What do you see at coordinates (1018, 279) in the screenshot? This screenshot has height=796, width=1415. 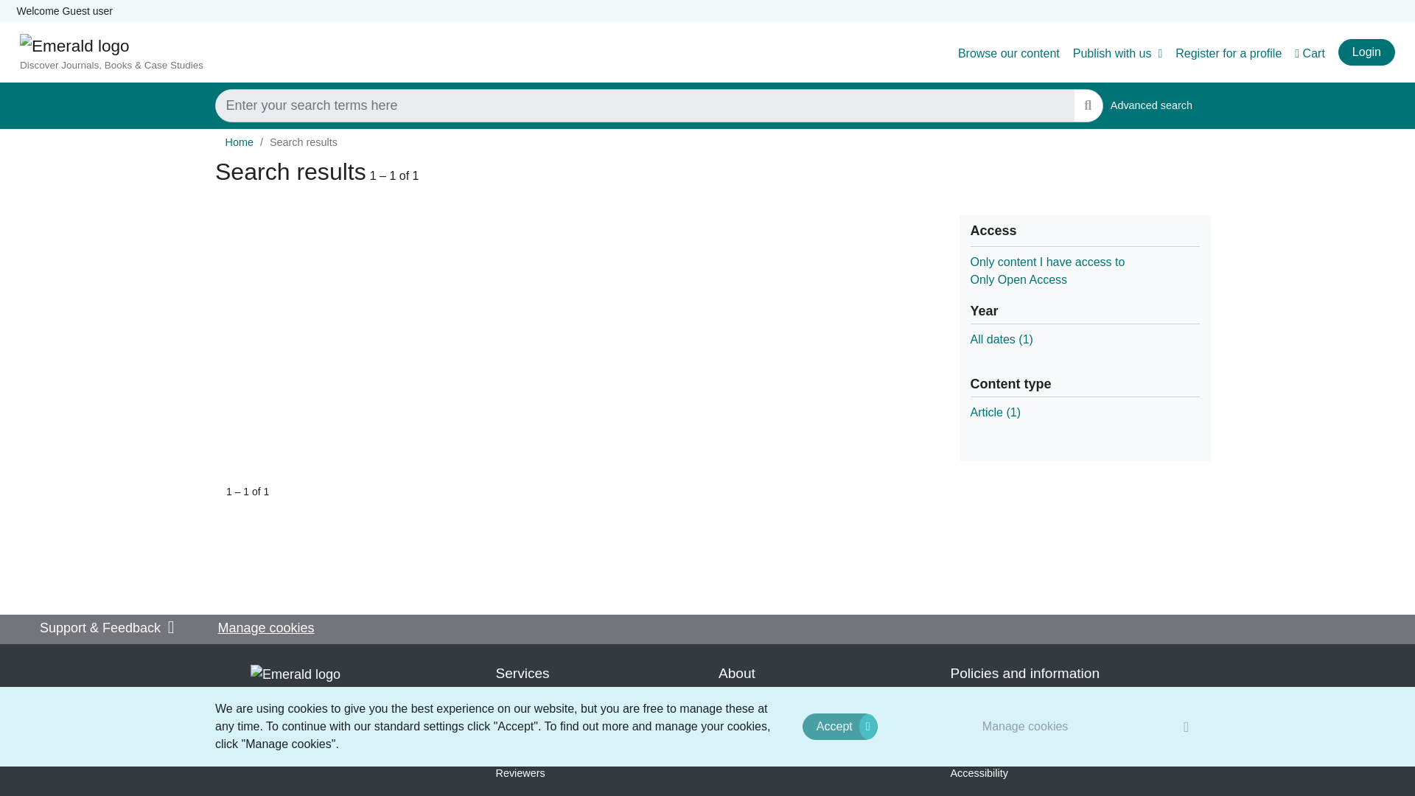 I see `Only Open Access` at bounding box center [1018, 279].